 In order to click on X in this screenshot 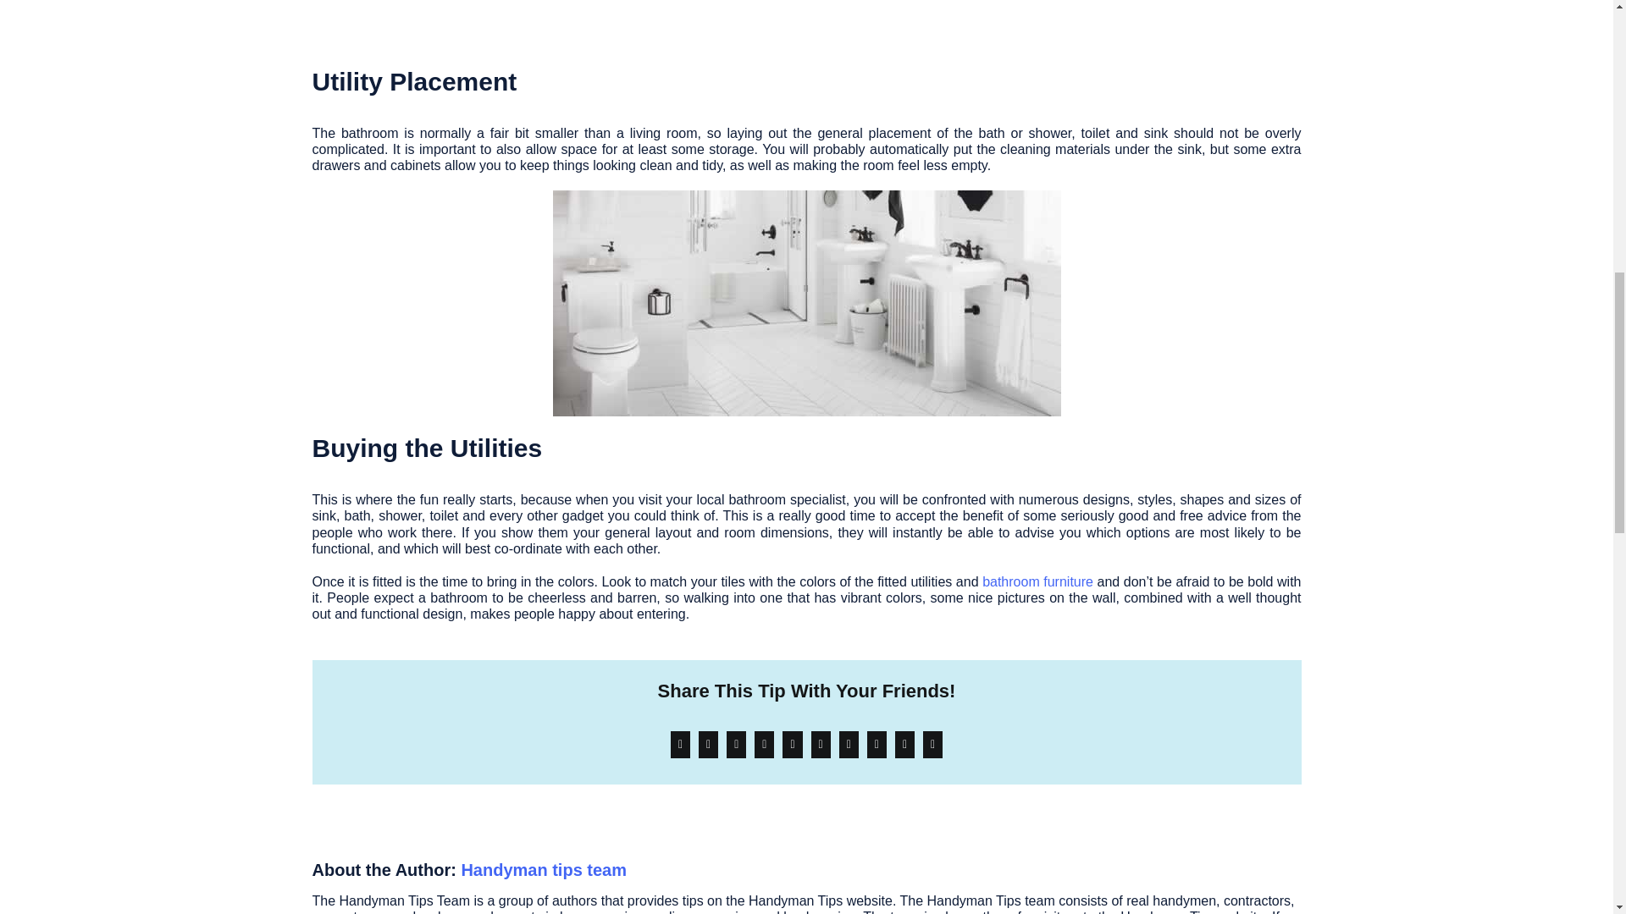, I will do `click(708, 744)`.